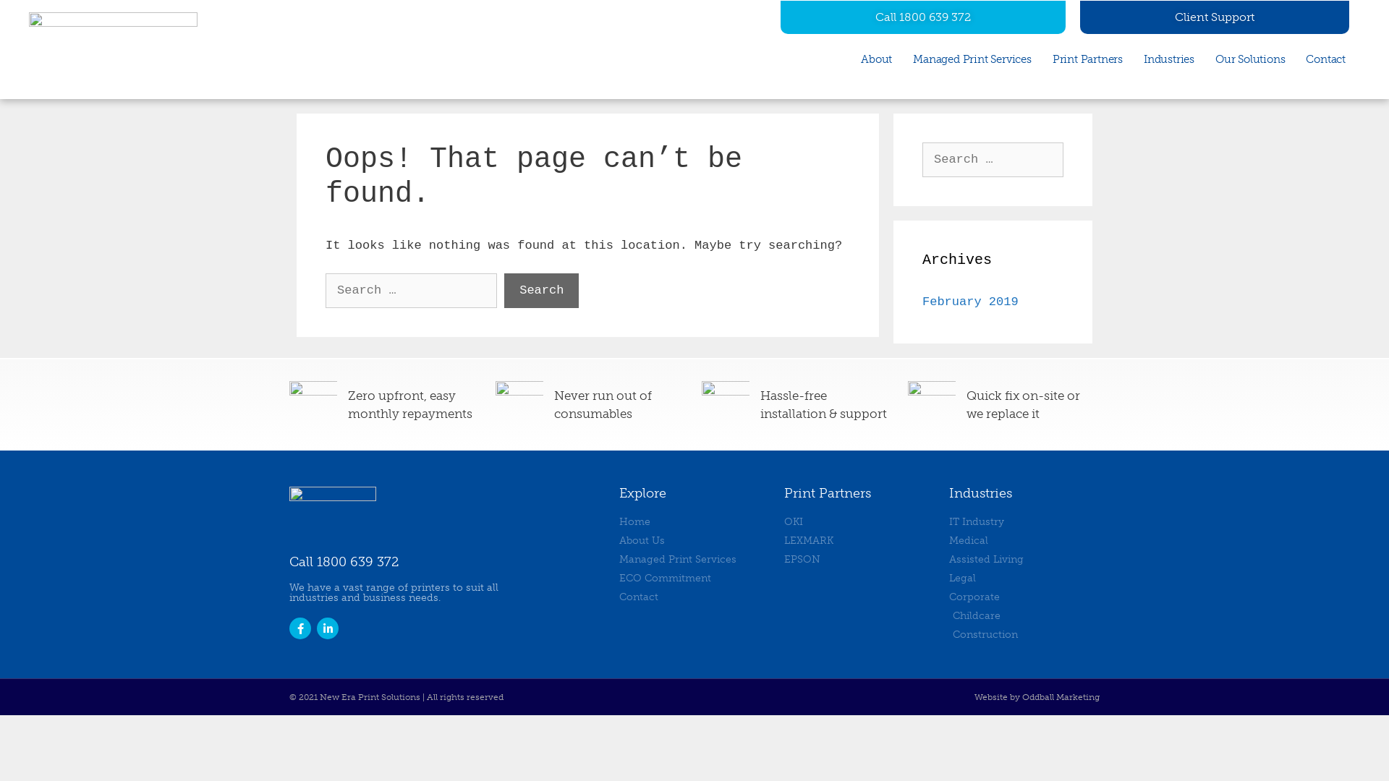  What do you see at coordinates (1024, 541) in the screenshot?
I see `Medical` at bounding box center [1024, 541].